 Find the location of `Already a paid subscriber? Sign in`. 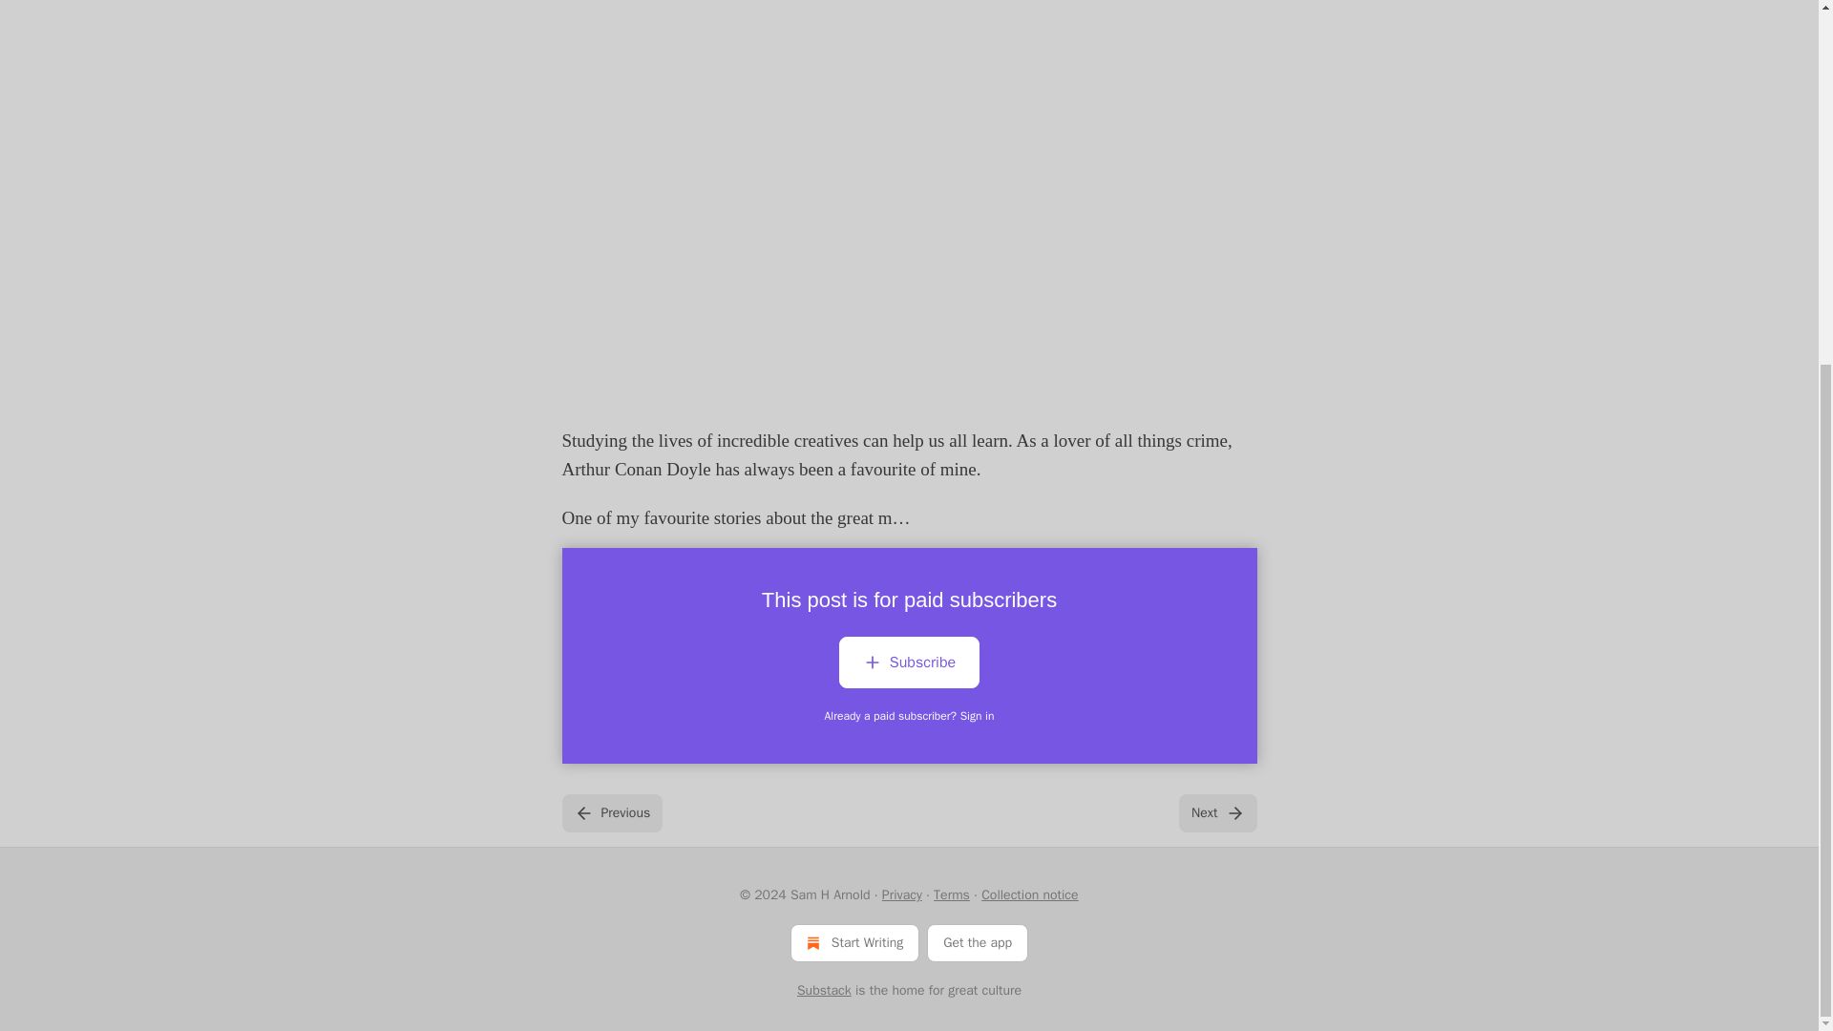

Already a paid subscriber? Sign in is located at coordinates (910, 716).